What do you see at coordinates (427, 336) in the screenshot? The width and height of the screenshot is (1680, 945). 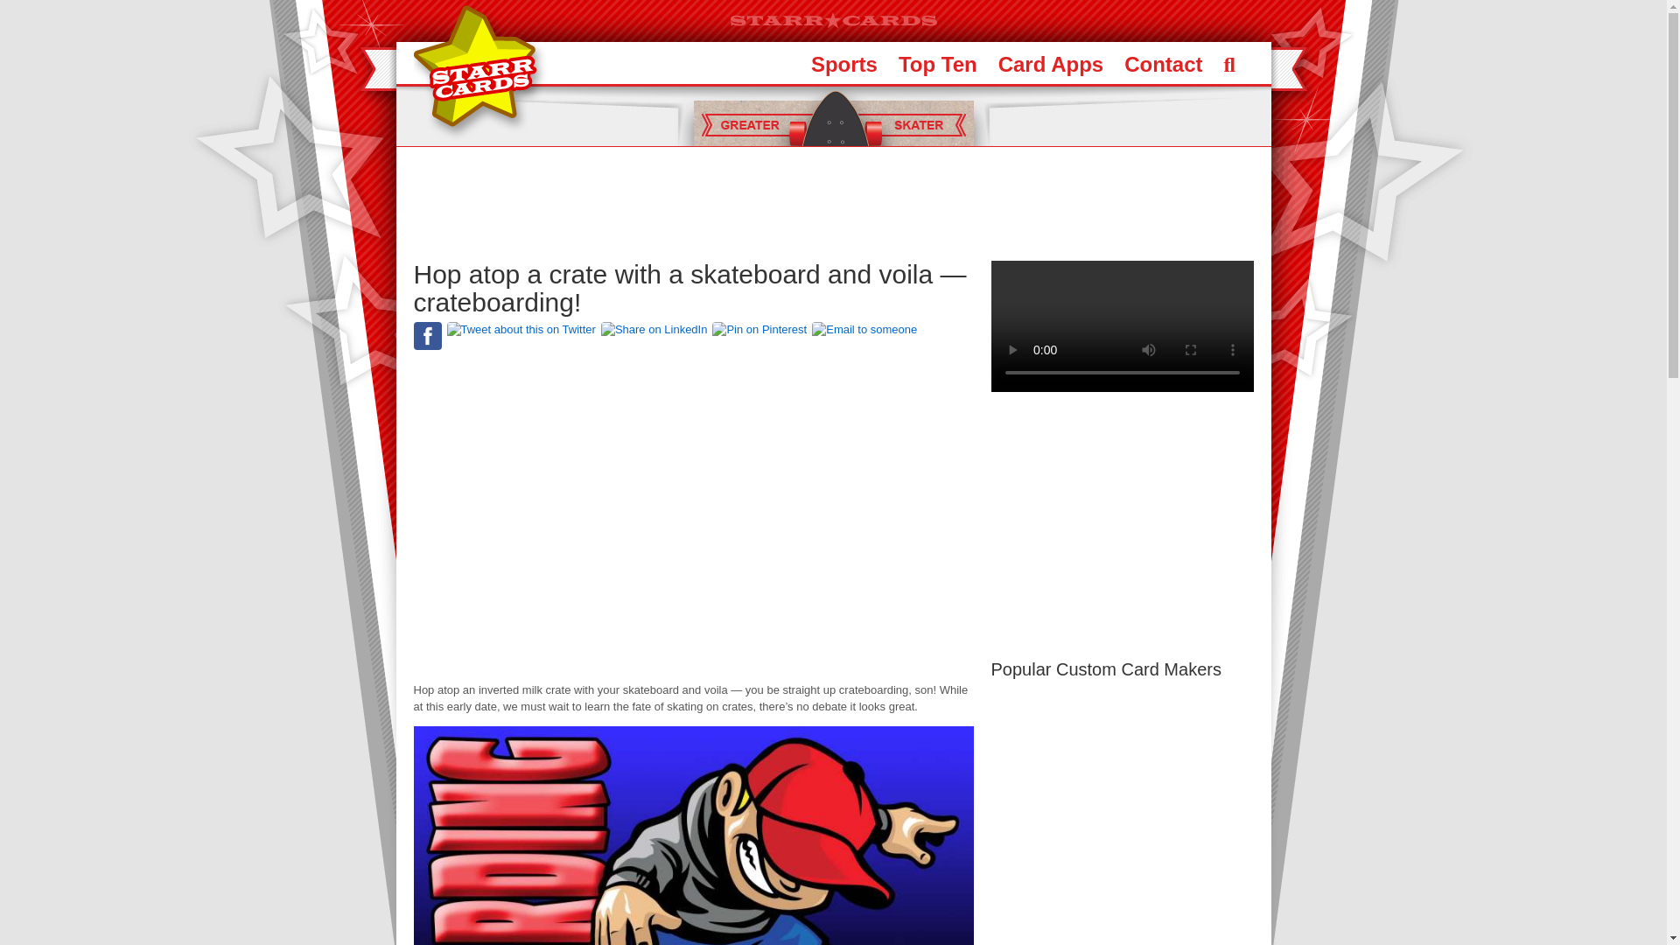 I see `Facebook` at bounding box center [427, 336].